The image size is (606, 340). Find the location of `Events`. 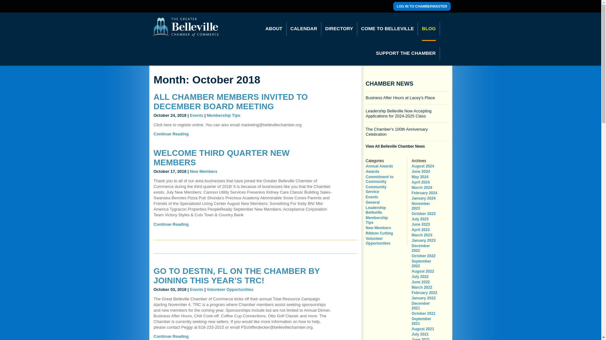

Events is located at coordinates (196, 289).